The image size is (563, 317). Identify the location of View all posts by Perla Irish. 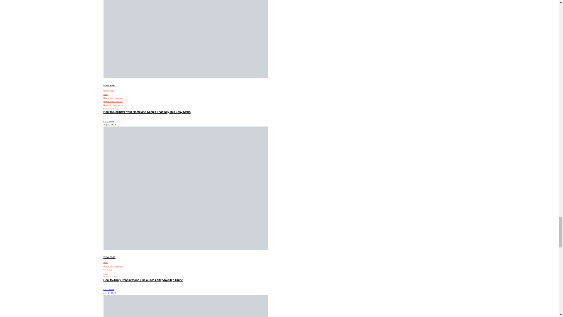
(108, 121).